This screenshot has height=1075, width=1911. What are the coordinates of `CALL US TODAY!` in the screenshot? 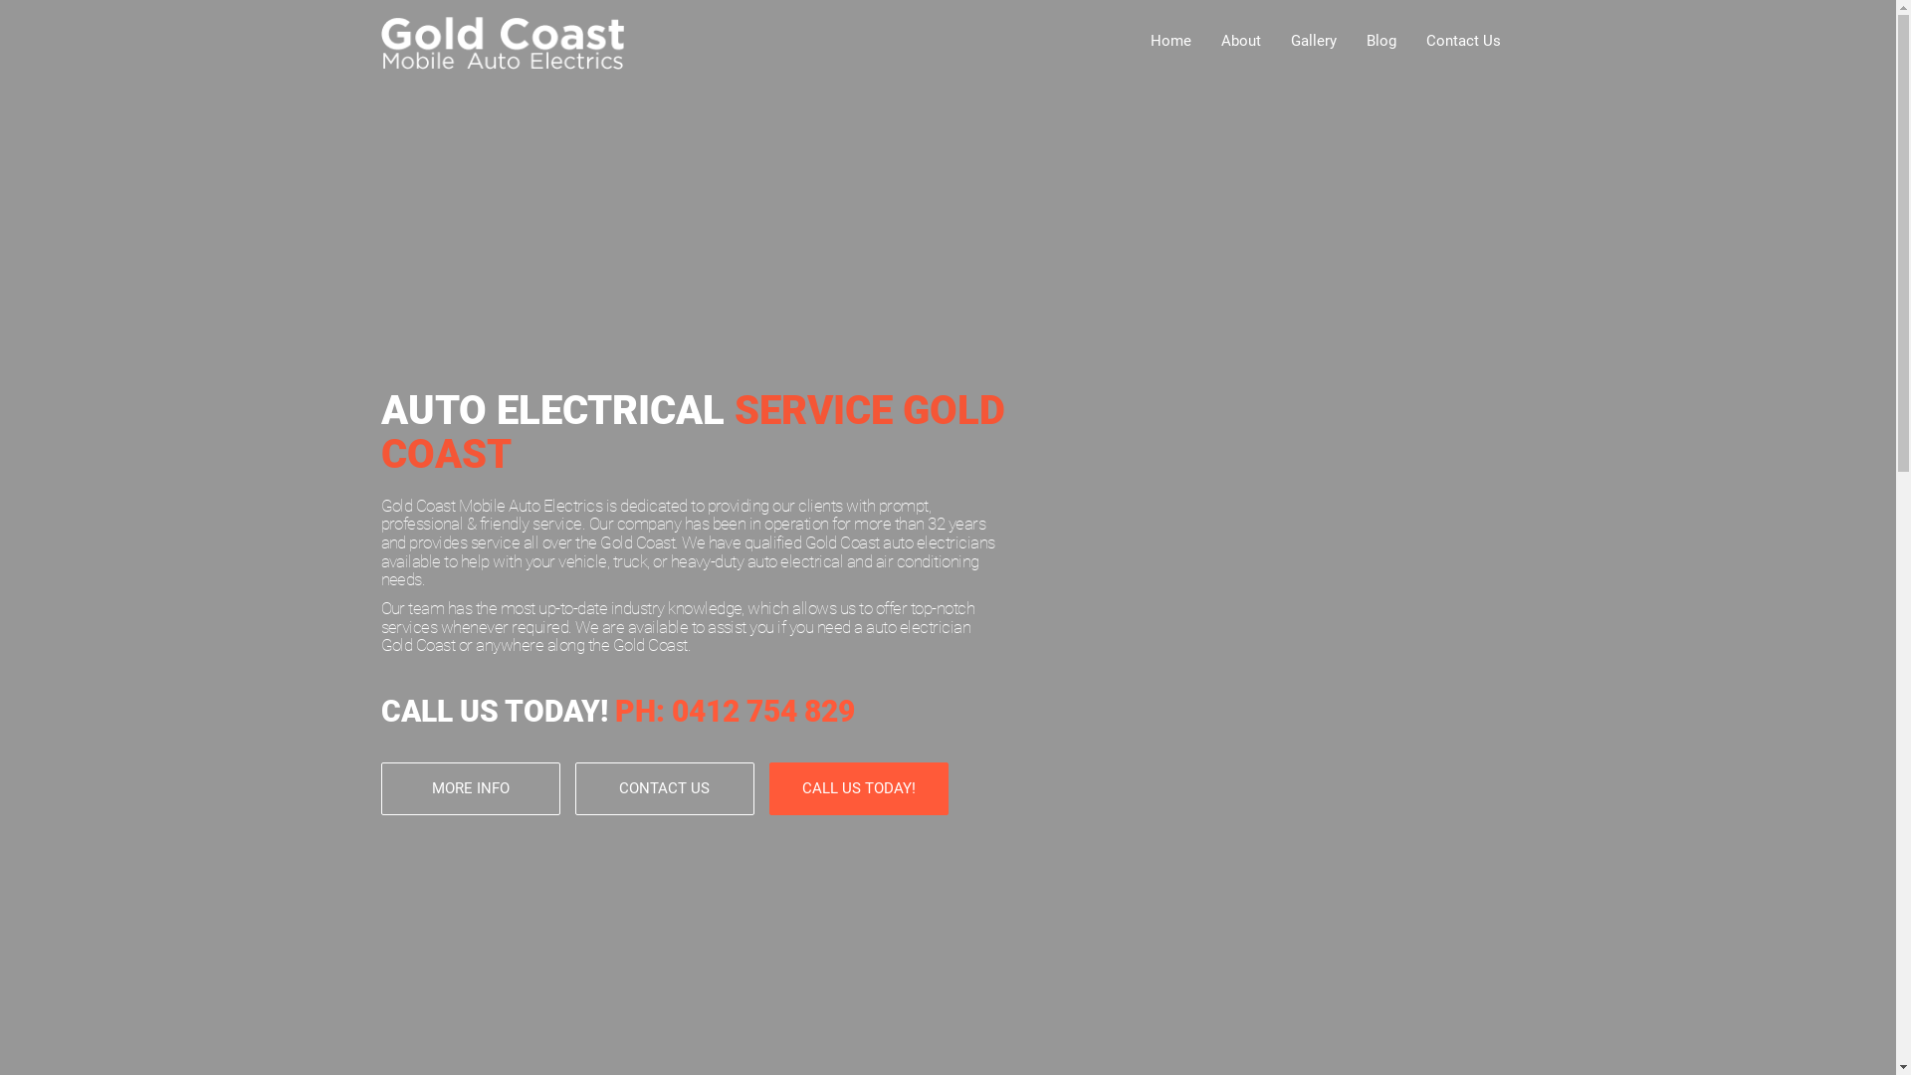 It's located at (858, 788).